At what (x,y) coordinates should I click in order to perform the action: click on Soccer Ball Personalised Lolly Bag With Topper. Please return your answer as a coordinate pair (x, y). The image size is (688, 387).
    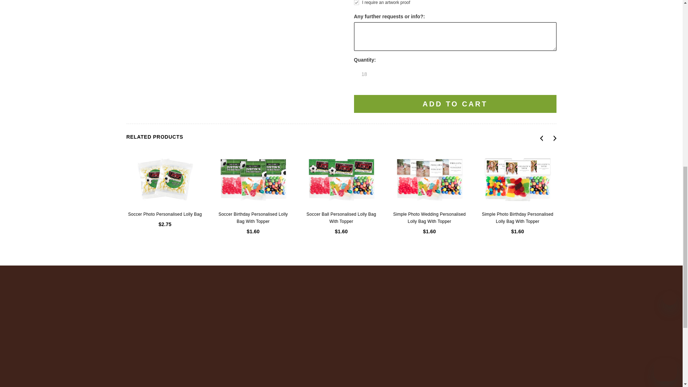
    Looking at the image, I should click on (341, 179).